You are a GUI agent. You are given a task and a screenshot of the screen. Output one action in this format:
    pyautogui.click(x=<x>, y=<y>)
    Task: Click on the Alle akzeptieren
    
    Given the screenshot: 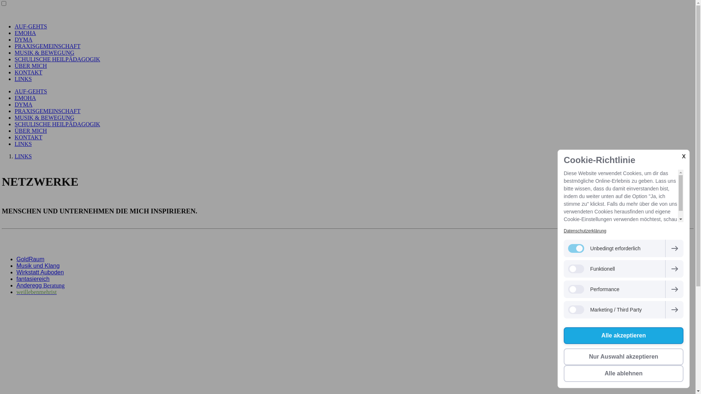 What is the action you would take?
    pyautogui.click(x=624, y=336)
    